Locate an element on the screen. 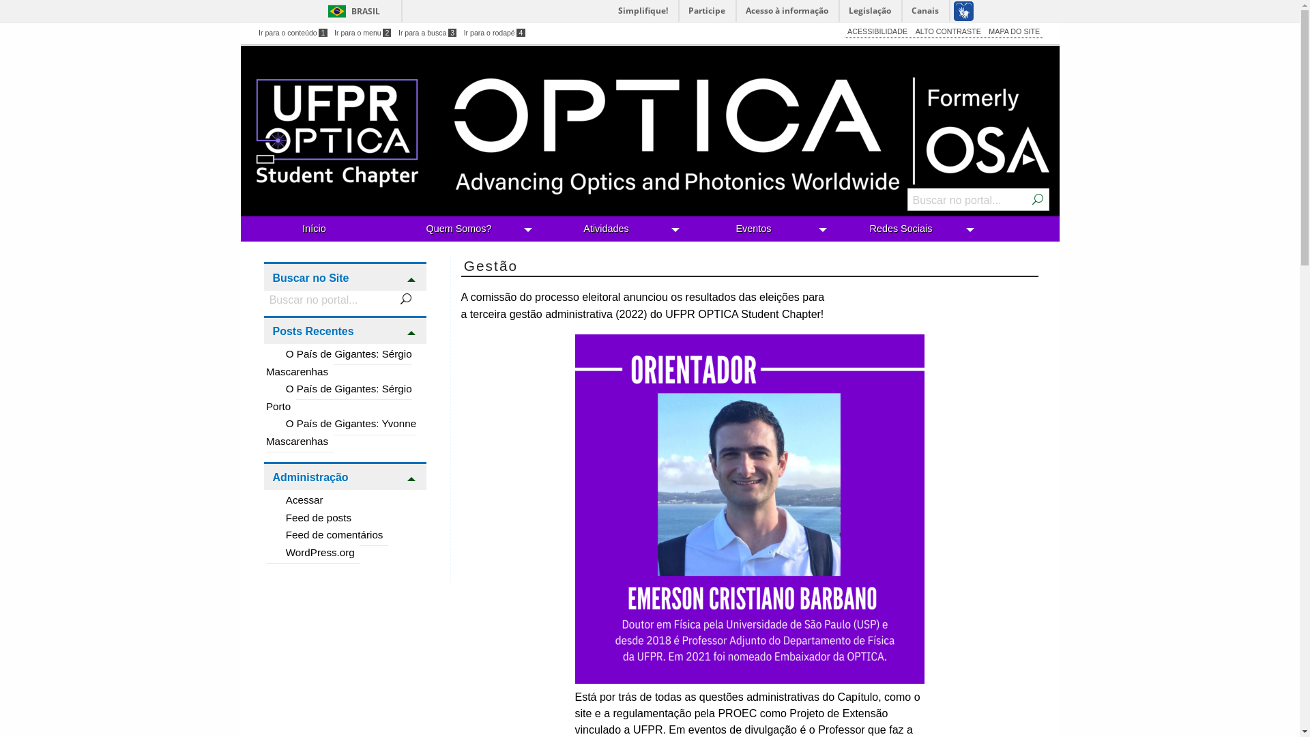 This screenshot has height=737, width=1310. ALTO CONTRASTE is located at coordinates (948, 31).